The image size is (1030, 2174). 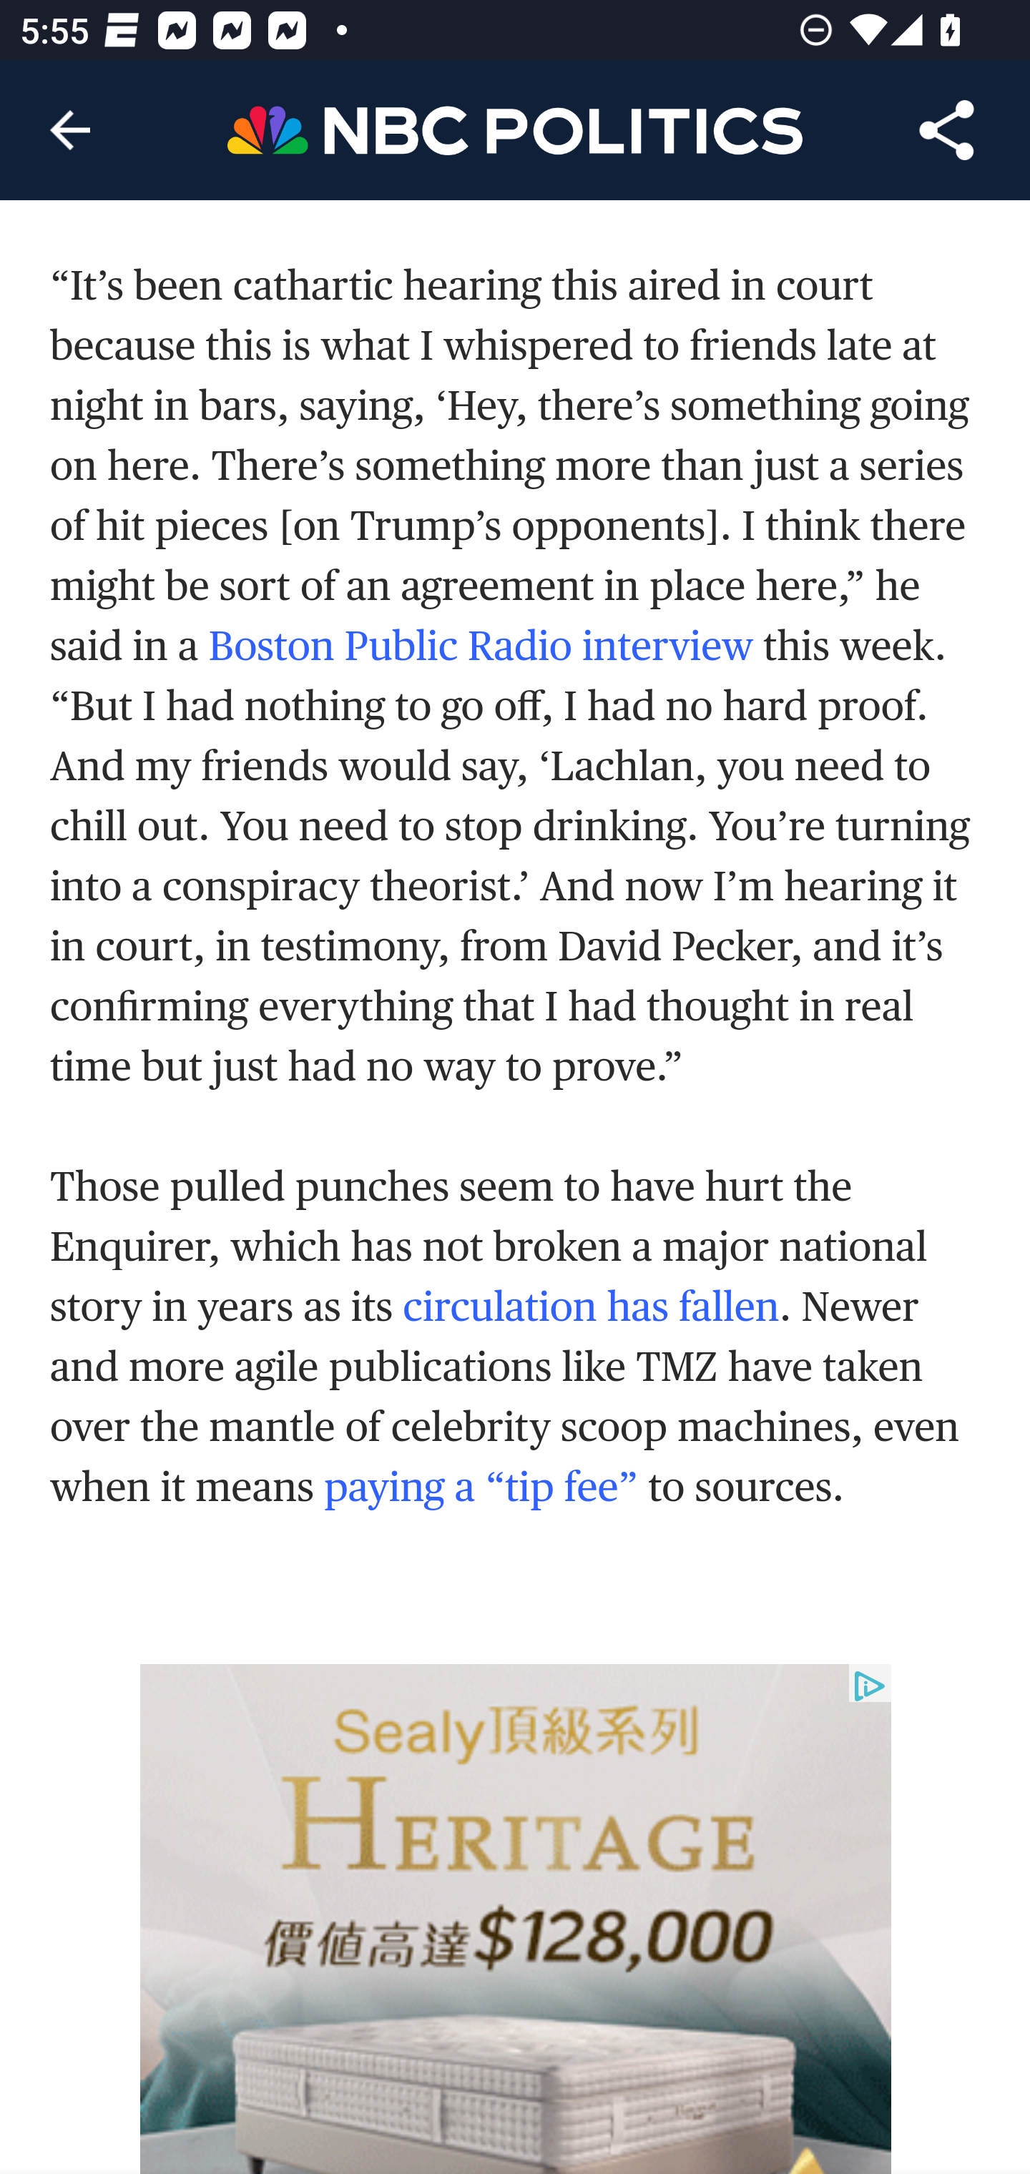 What do you see at coordinates (869, 1688) in the screenshot?
I see `adchoices` at bounding box center [869, 1688].